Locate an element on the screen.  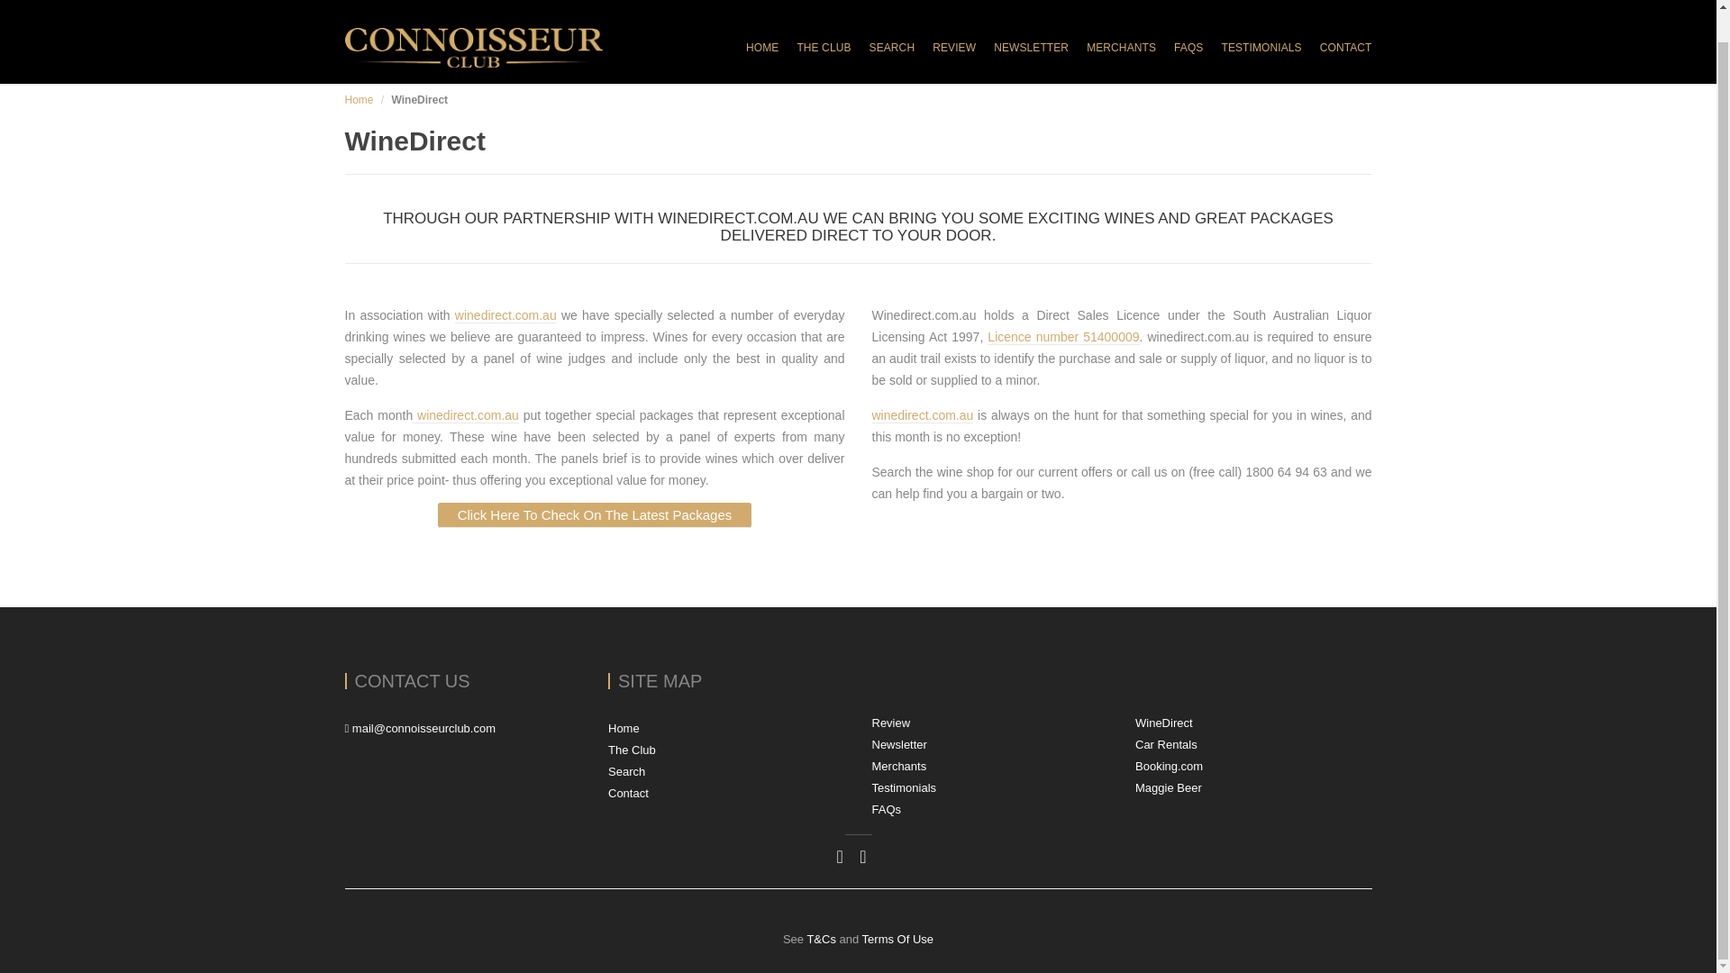
THE CLUB is located at coordinates (824, 47).